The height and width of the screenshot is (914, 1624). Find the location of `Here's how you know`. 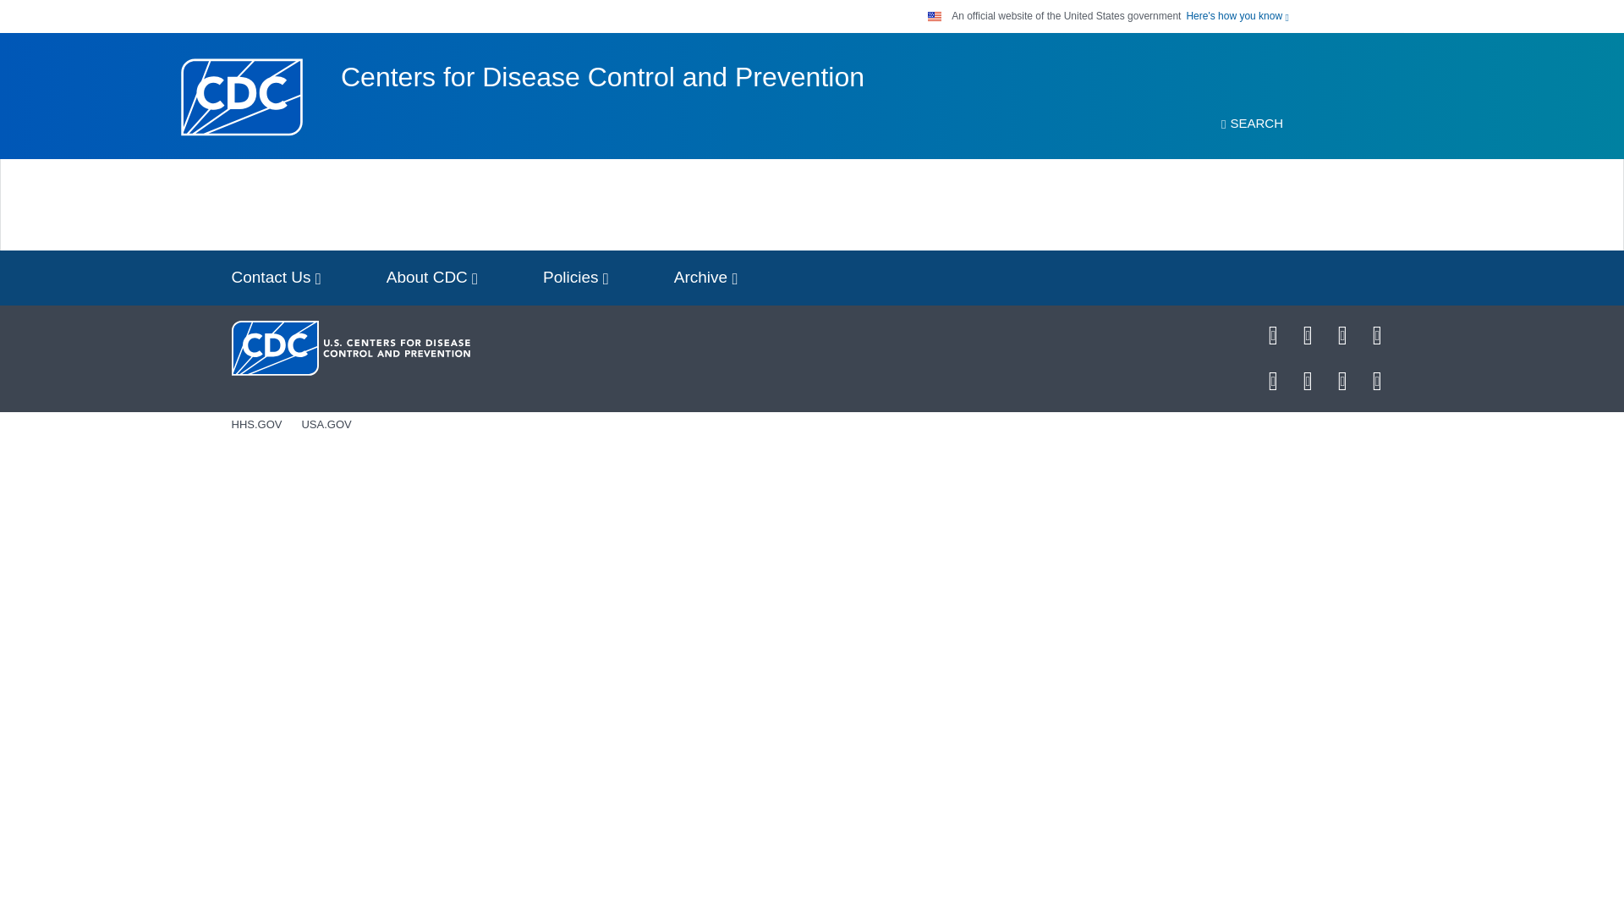

Here's how you know is located at coordinates (1237, 15).